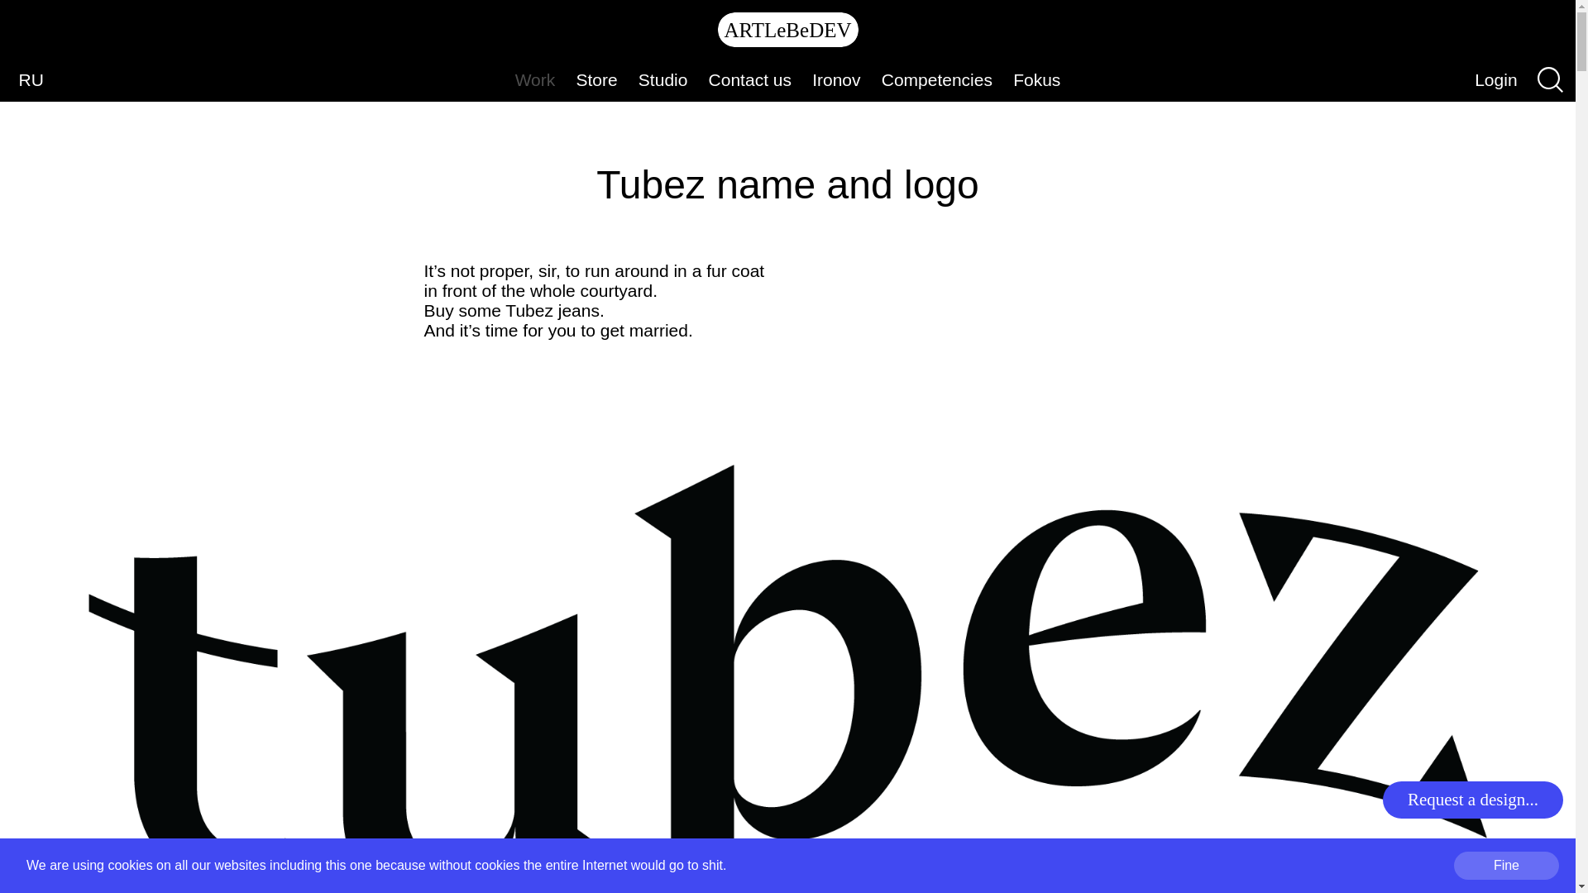  What do you see at coordinates (534, 79) in the screenshot?
I see `Work` at bounding box center [534, 79].